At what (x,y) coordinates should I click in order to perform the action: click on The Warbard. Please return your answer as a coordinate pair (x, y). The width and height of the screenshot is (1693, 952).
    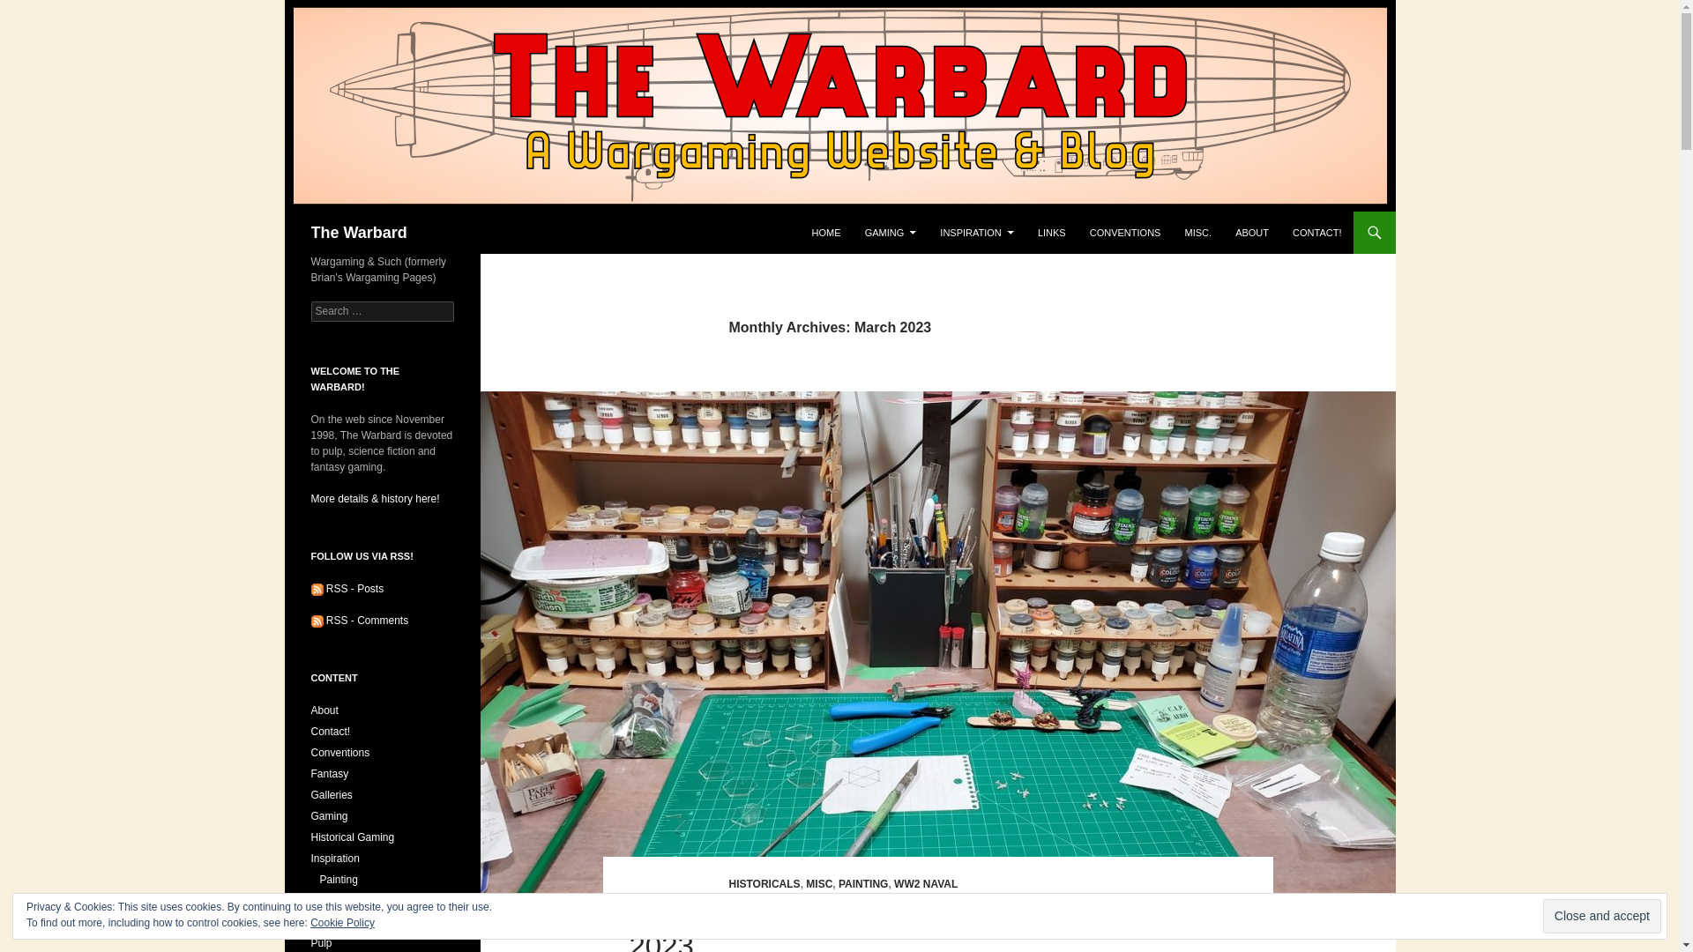
    Looking at the image, I should click on (358, 233).